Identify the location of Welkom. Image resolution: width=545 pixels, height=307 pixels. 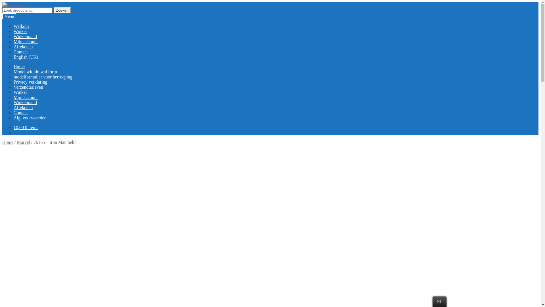
(21, 26).